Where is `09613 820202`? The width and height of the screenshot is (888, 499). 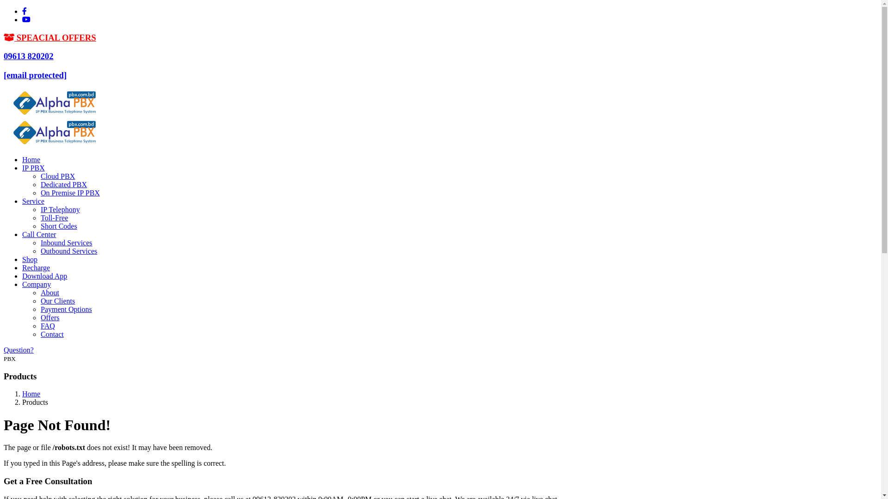
09613 820202 is located at coordinates (29, 56).